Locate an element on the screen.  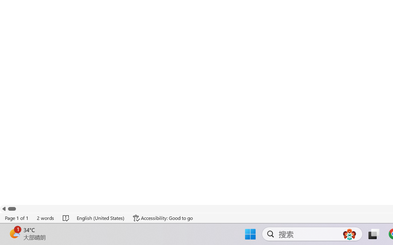
Page Number Page 1 of 1 is located at coordinates (17, 218).